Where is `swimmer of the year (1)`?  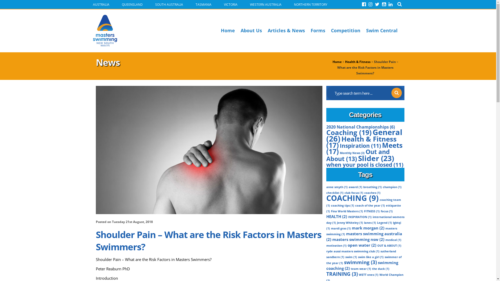 swimmer of the year (1) is located at coordinates (364, 260).